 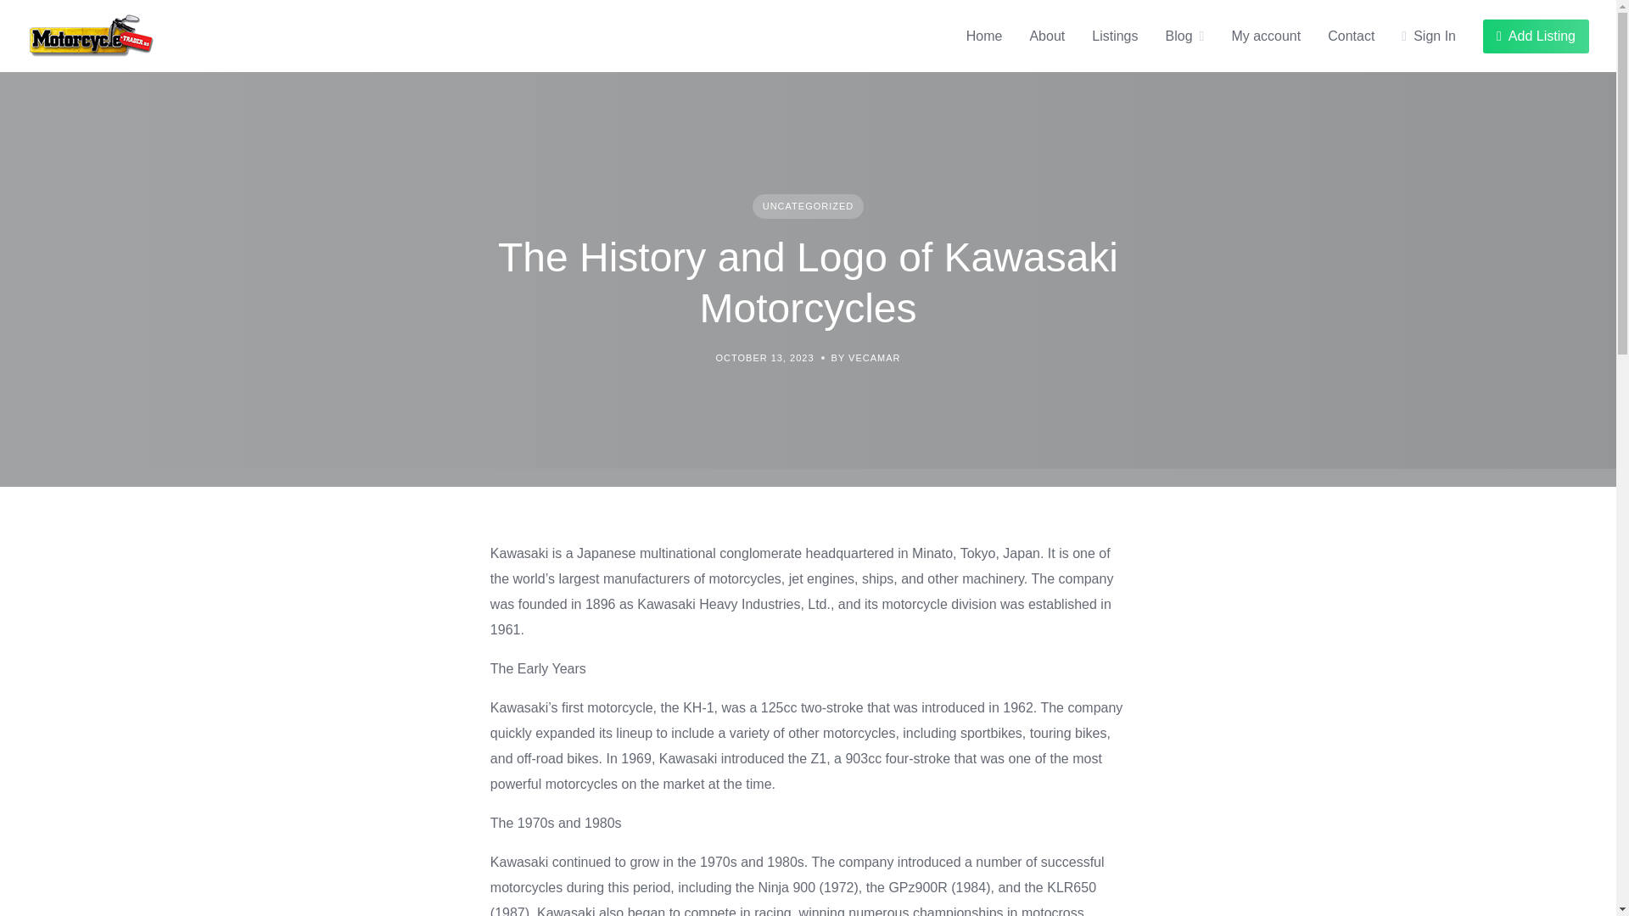 What do you see at coordinates (35, 17) in the screenshot?
I see `Search` at bounding box center [35, 17].